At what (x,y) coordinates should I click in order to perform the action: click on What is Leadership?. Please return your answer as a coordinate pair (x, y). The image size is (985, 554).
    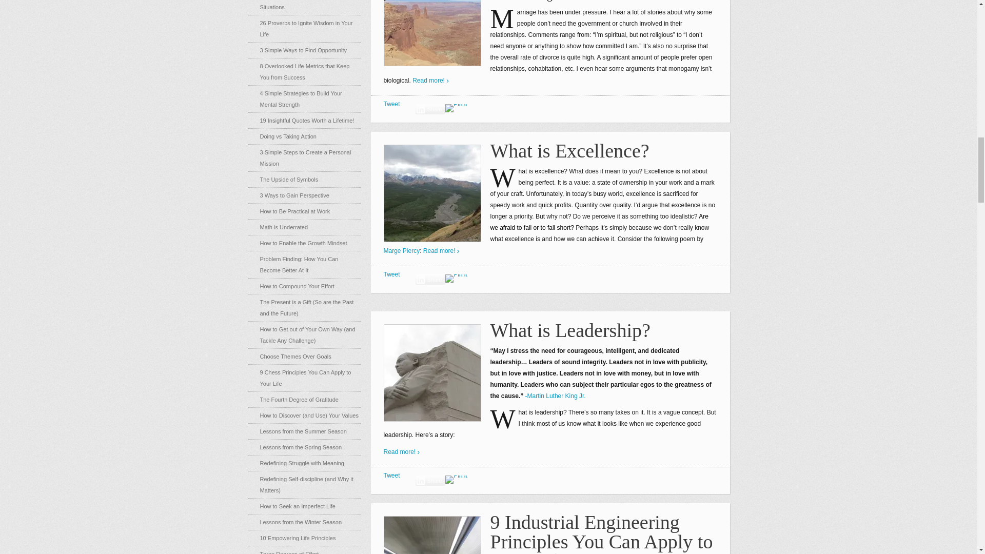
    Looking at the image, I should click on (570, 330).